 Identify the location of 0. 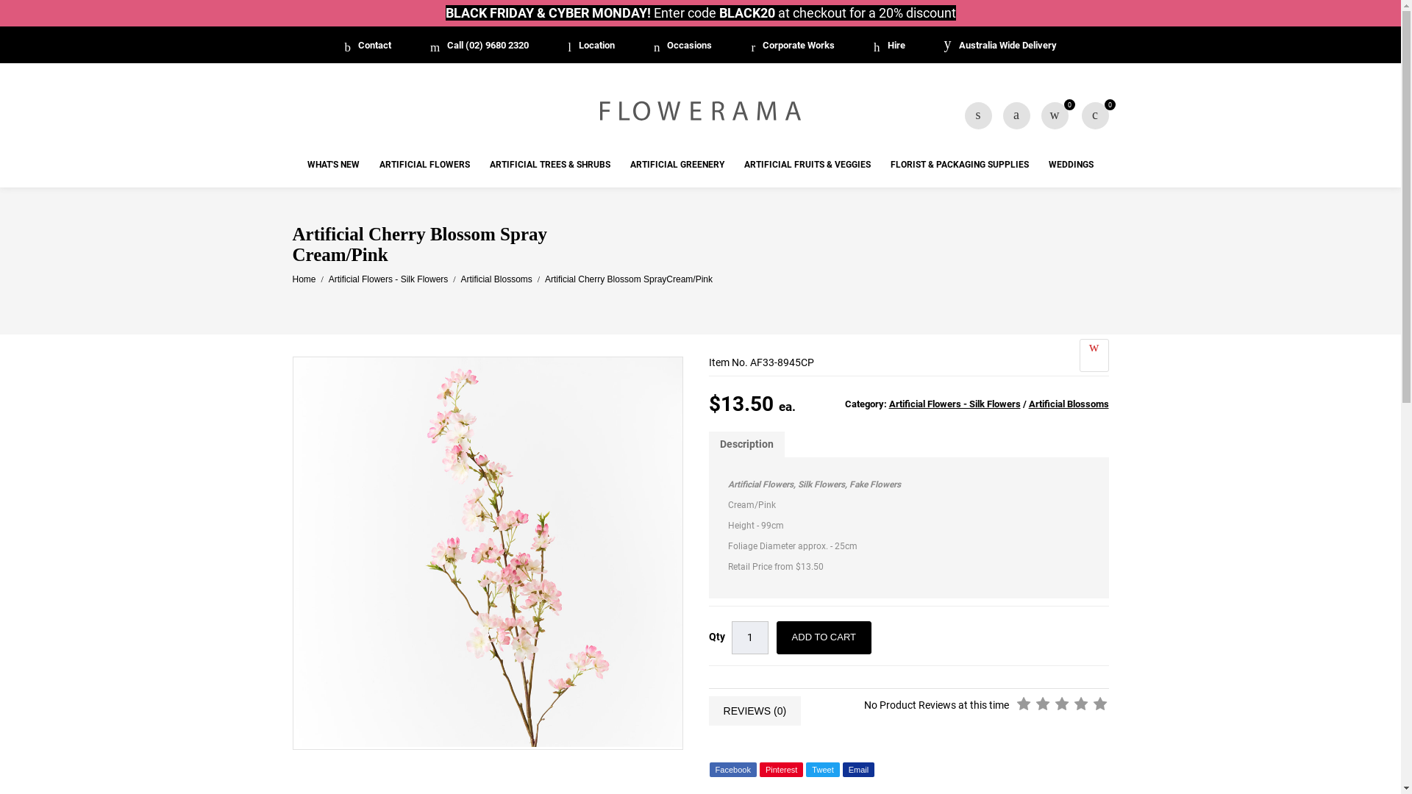
(1055, 116).